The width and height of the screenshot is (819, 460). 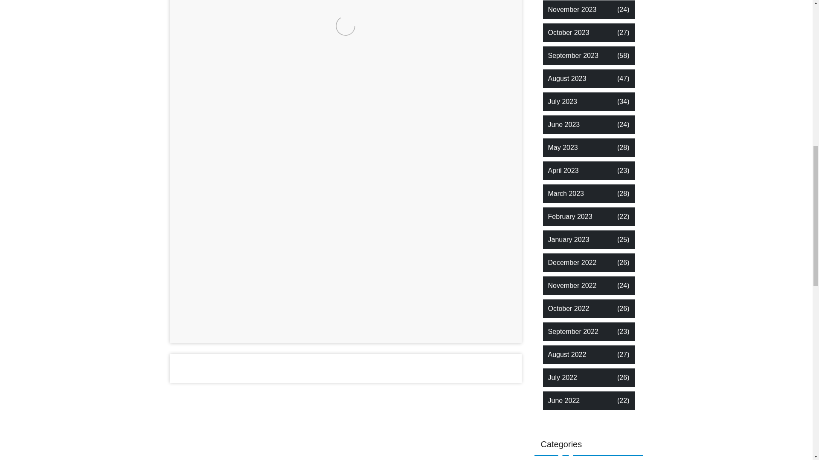 I want to click on April 2023, so click(x=563, y=170).